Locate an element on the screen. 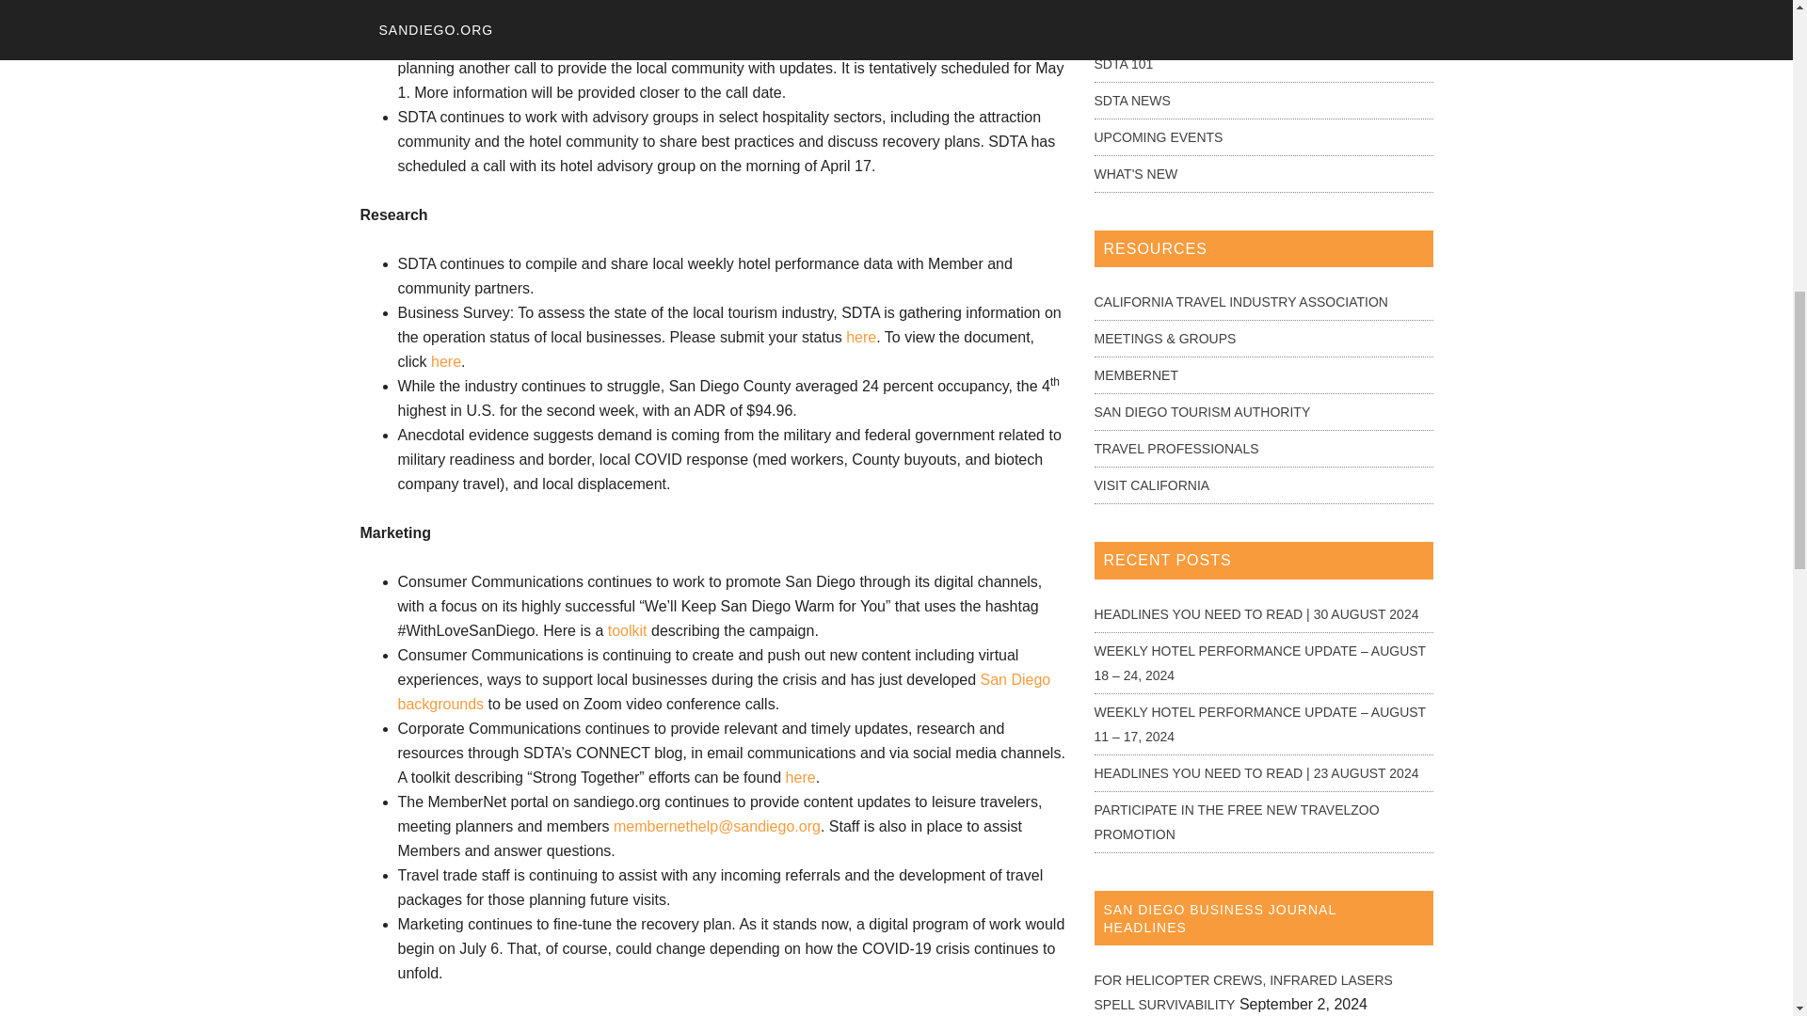  Login to MemberNet is located at coordinates (1135, 374).